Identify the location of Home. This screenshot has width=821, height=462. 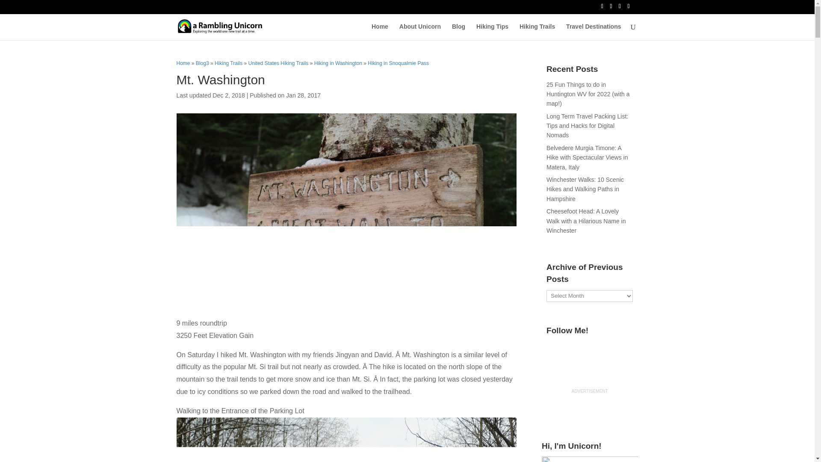
(380, 32).